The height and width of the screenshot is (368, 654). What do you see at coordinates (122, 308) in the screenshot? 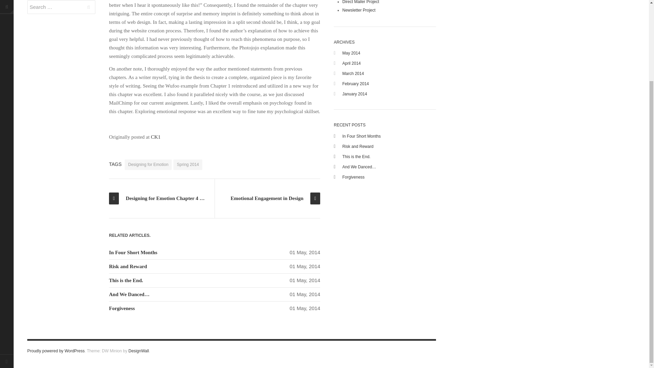
I see `Forgiveness` at bounding box center [122, 308].